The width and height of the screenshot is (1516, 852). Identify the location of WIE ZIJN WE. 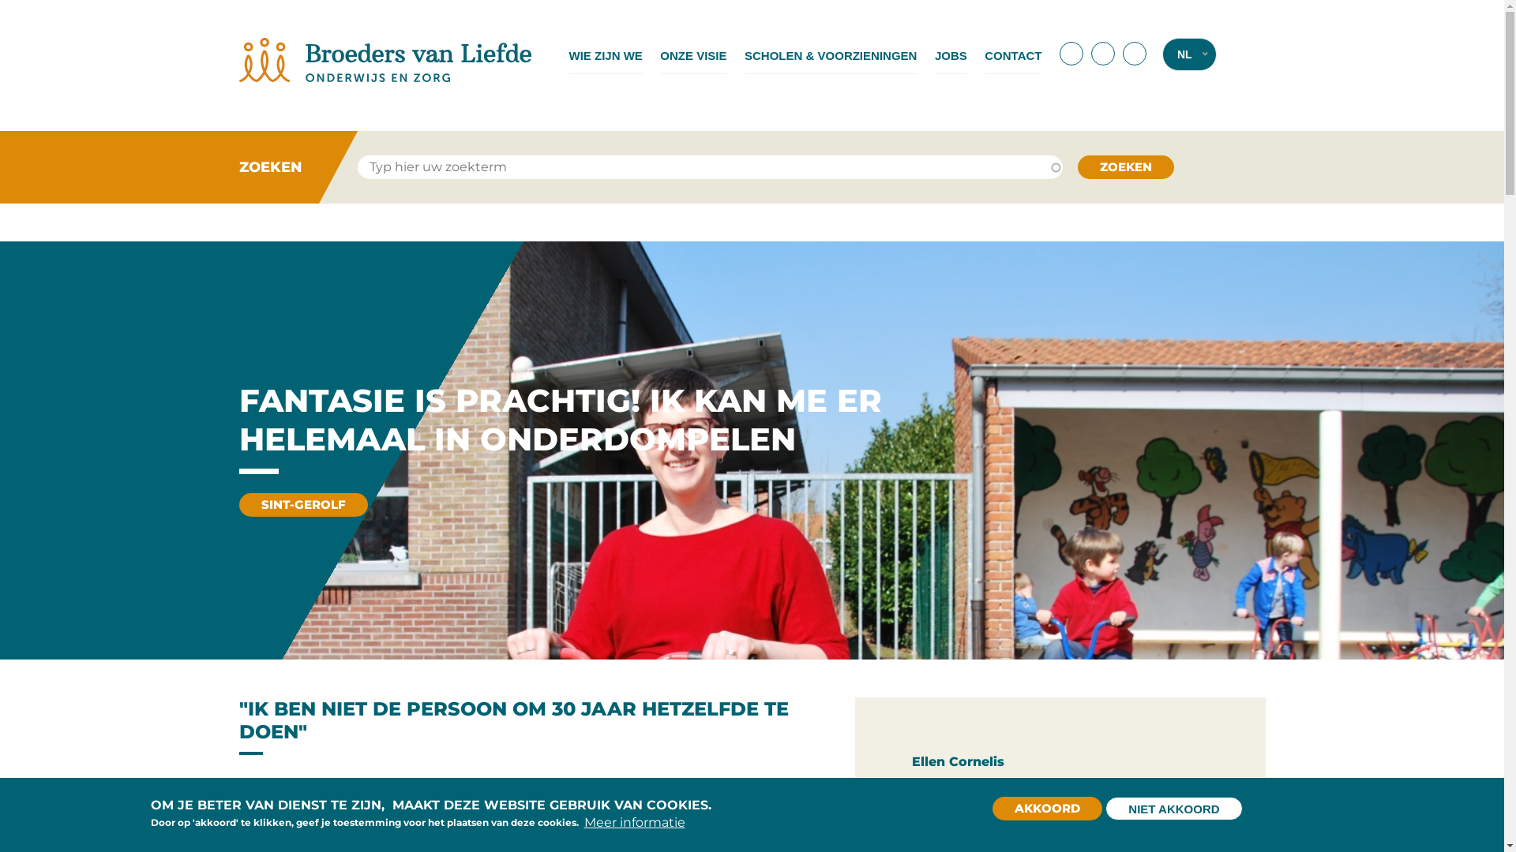
(605, 56).